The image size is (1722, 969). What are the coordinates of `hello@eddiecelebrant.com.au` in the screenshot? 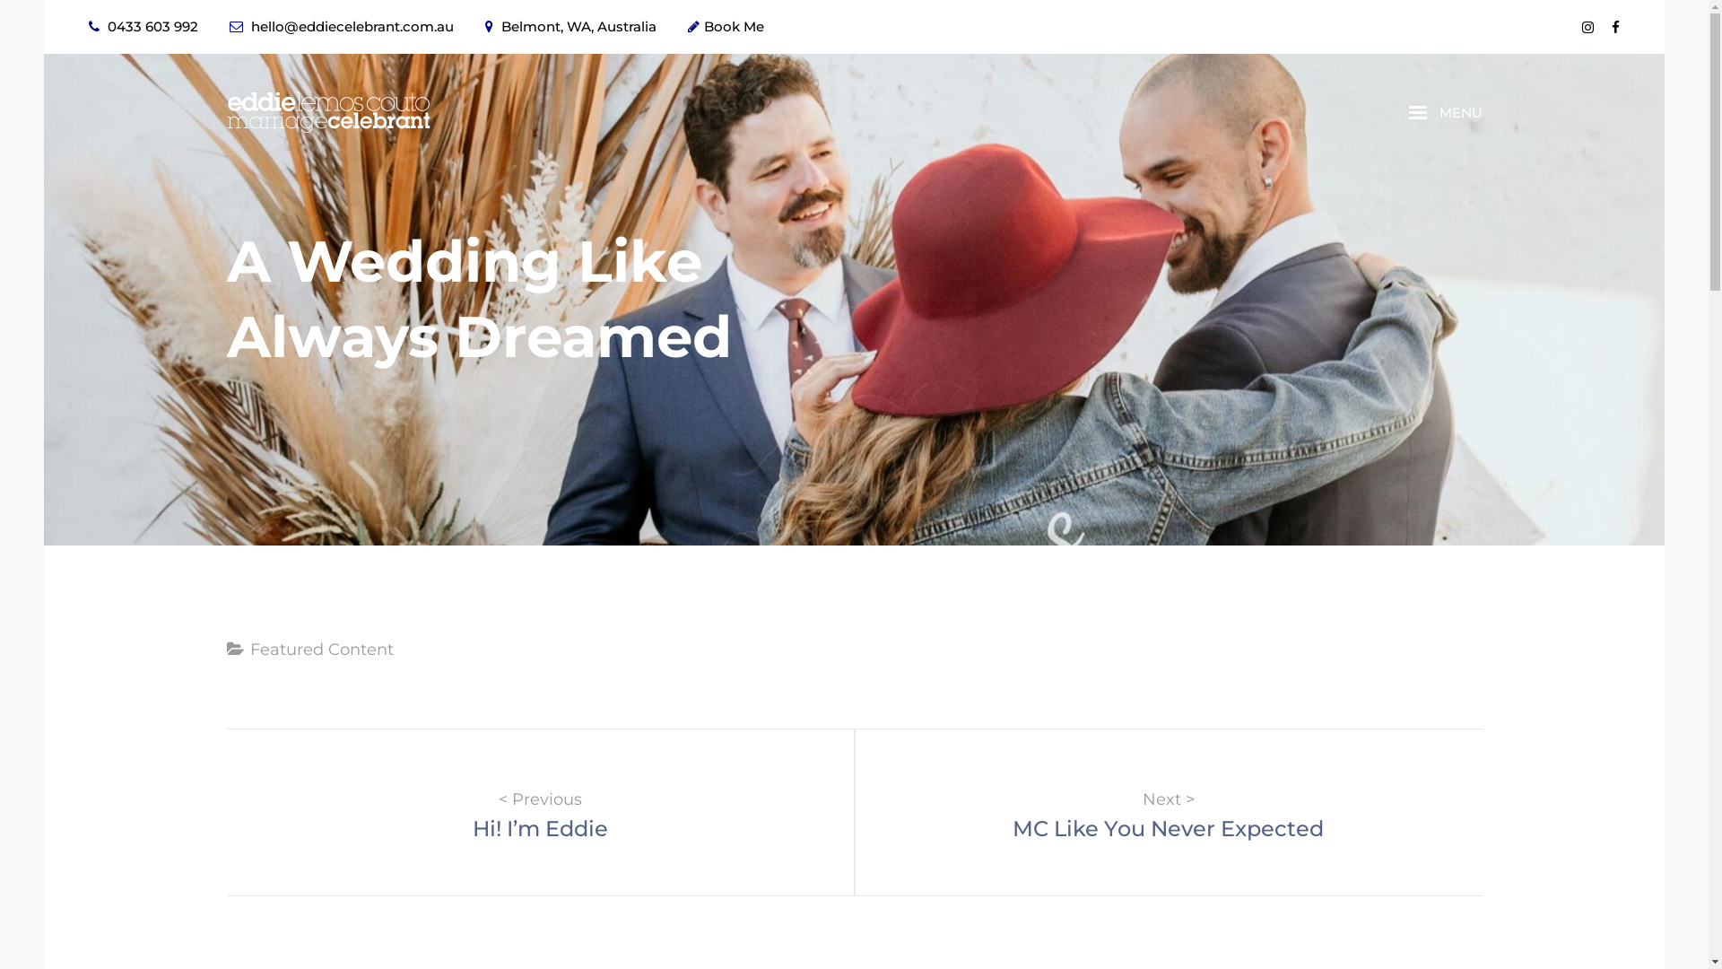 It's located at (342, 26).